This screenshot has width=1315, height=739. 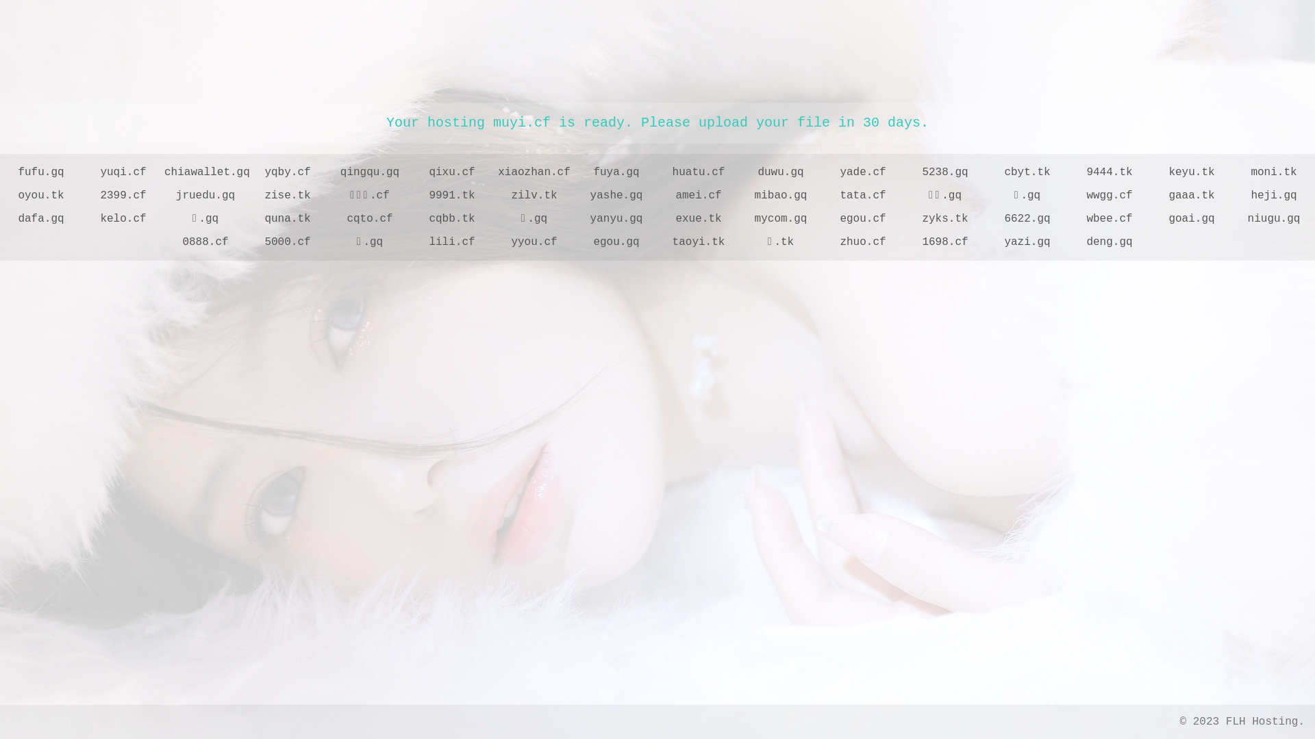 I want to click on 6622.gq, so click(x=1027, y=219).